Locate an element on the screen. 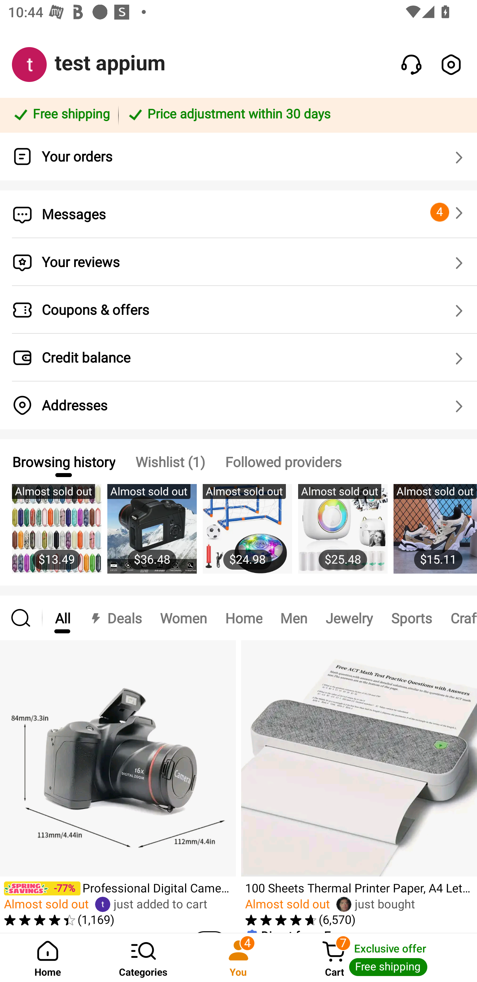  Almost sold out $24.98 is located at coordinates (247, 535).